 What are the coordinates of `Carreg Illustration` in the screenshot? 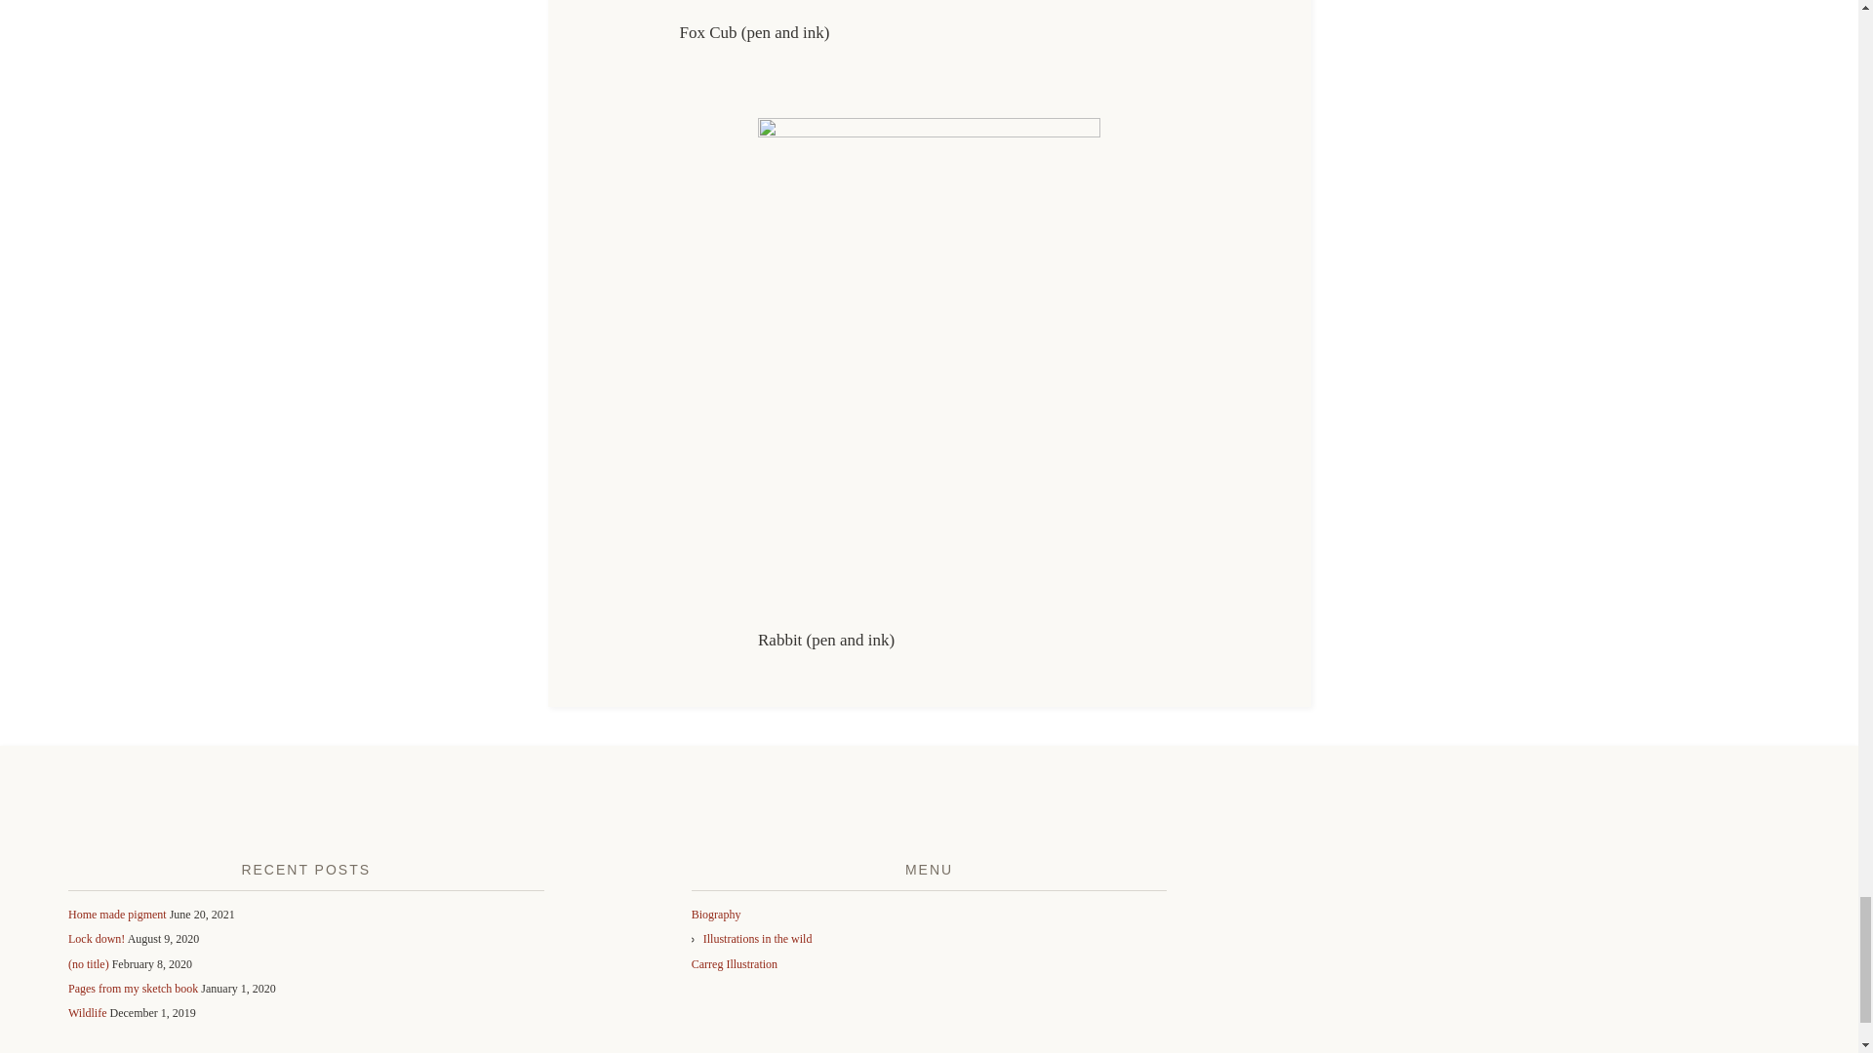 It's located at (734, 963).